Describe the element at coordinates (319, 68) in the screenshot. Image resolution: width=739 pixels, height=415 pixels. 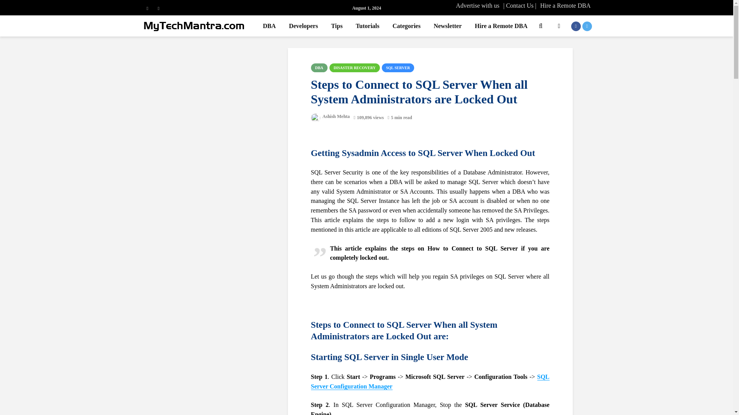
I see `DBA` at that location.